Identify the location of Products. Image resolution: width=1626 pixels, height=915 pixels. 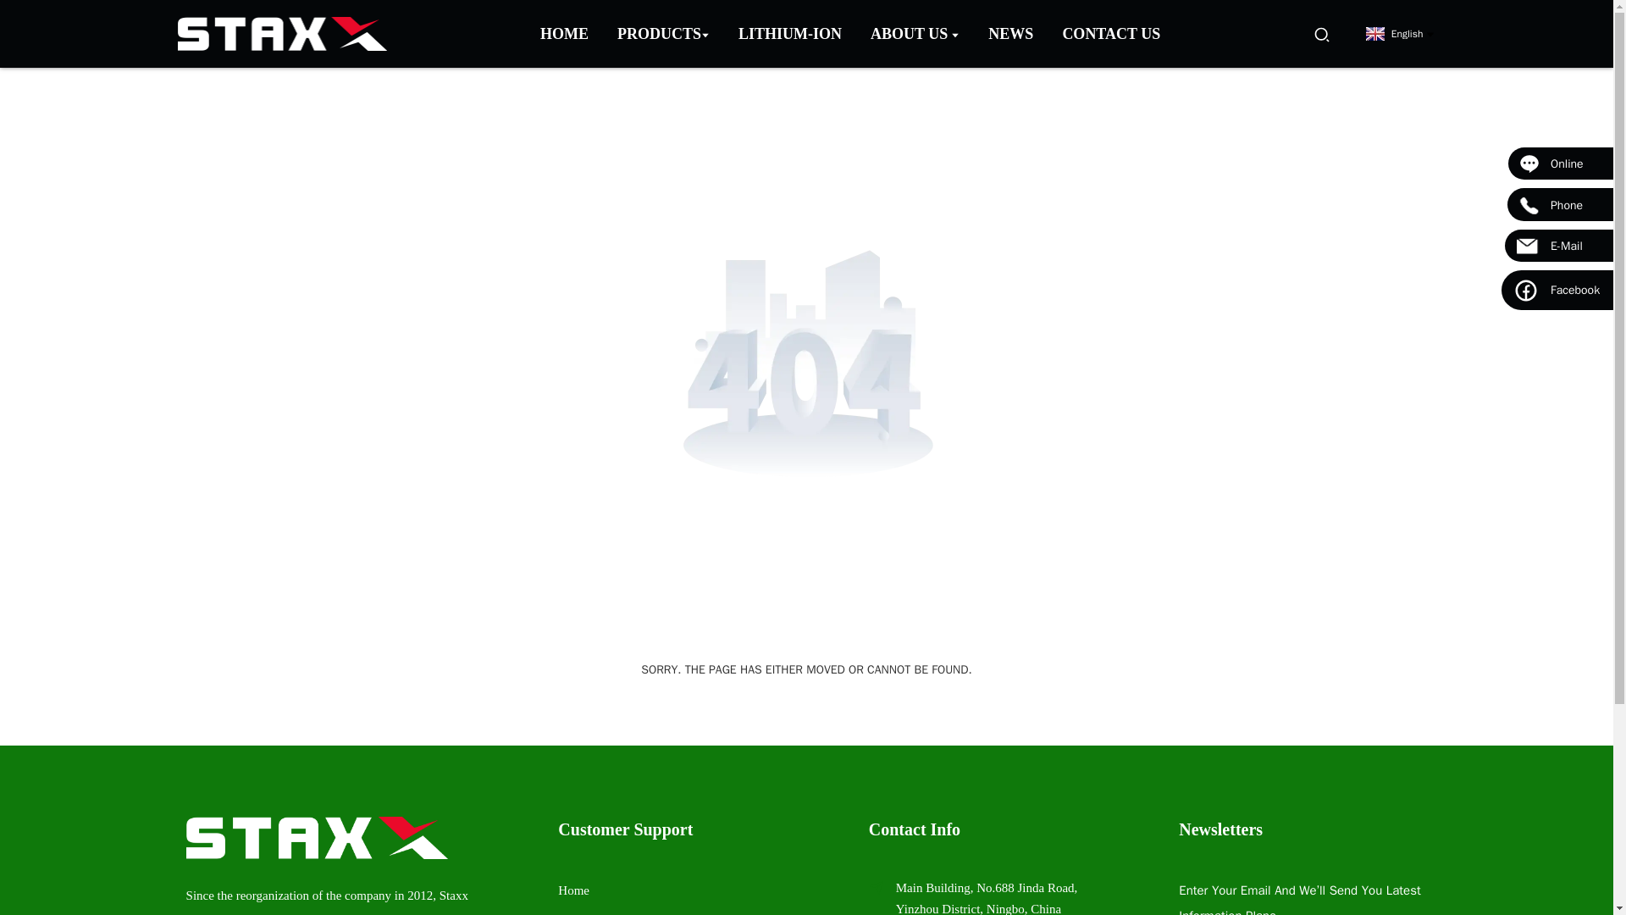
(580, 914).